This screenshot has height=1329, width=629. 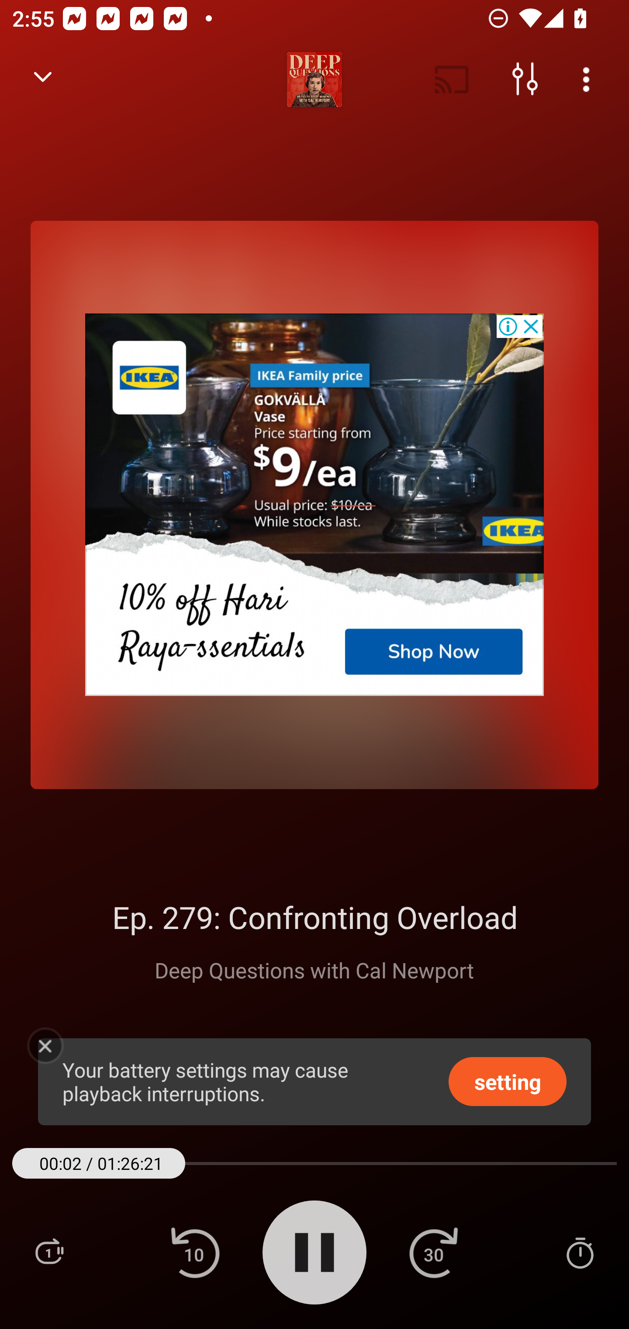 I want to click on Sleep Timer , so click(x=580, y=1252).